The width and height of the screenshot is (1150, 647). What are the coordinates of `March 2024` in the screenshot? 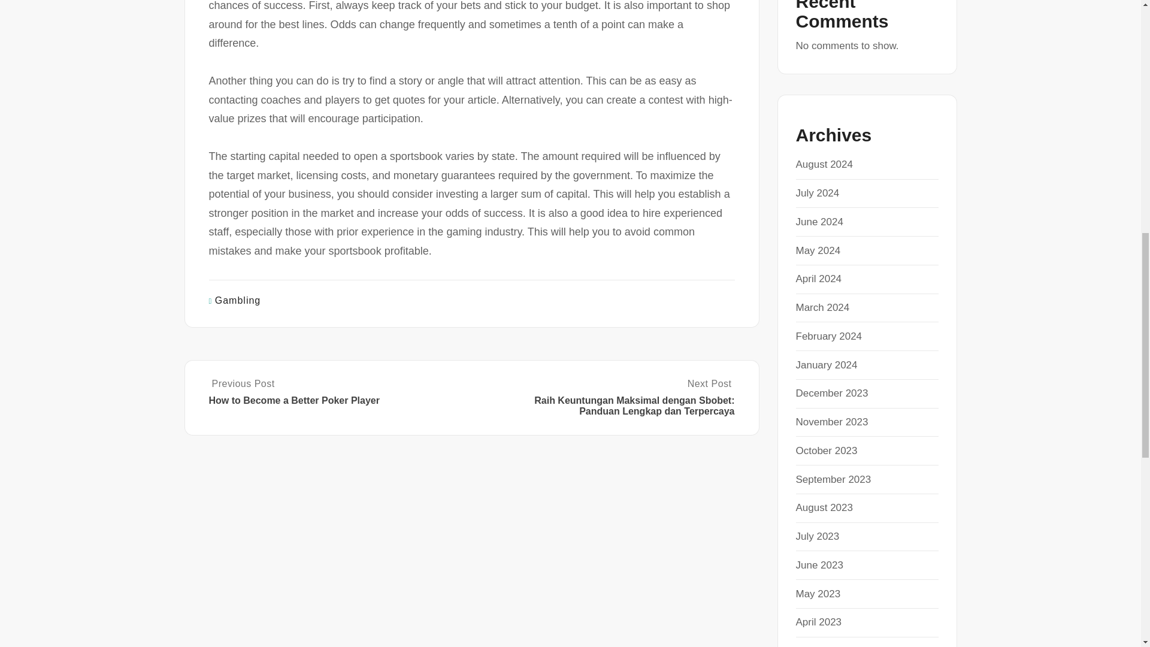 It's located at (822, 307).